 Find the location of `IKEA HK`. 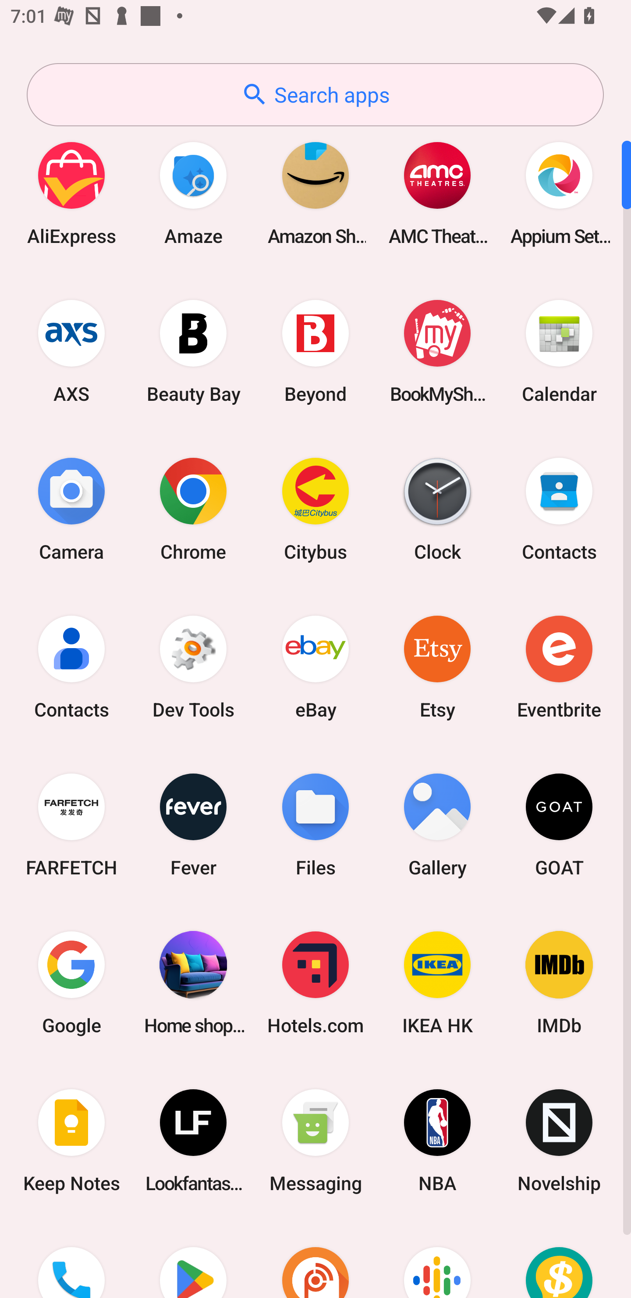

IKEA HK is located at coordinates (437, 982).